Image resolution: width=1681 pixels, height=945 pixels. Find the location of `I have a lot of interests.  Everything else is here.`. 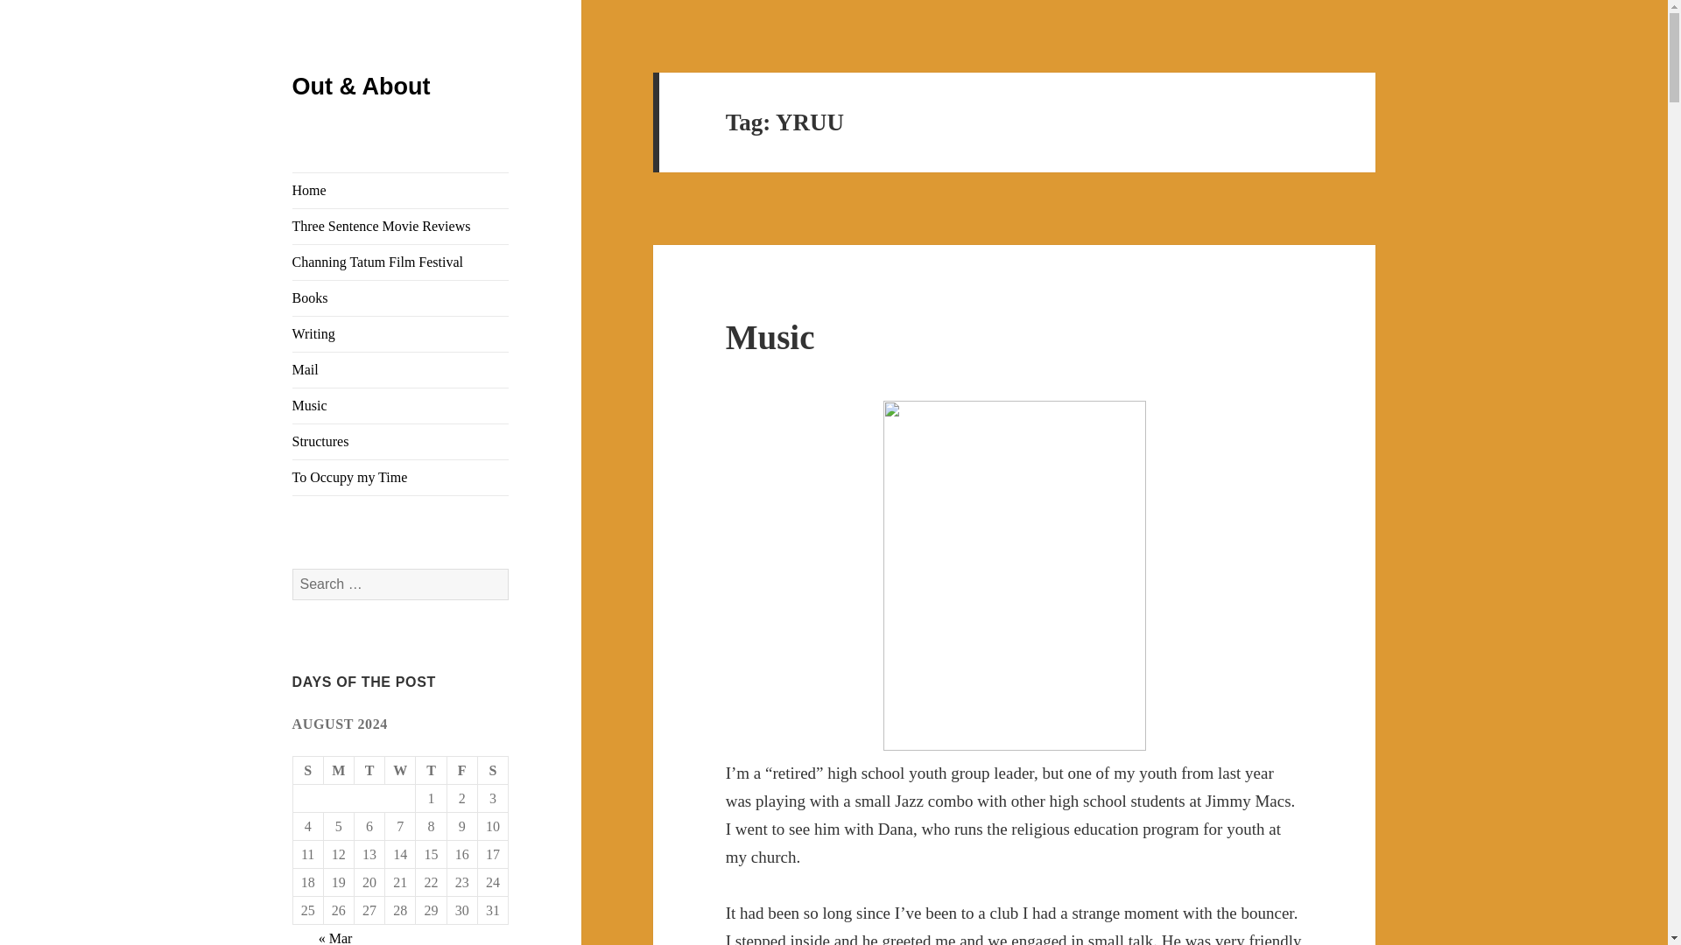

I have a lot of interests.  Everything else is here. is located at coordinates (401, 477).